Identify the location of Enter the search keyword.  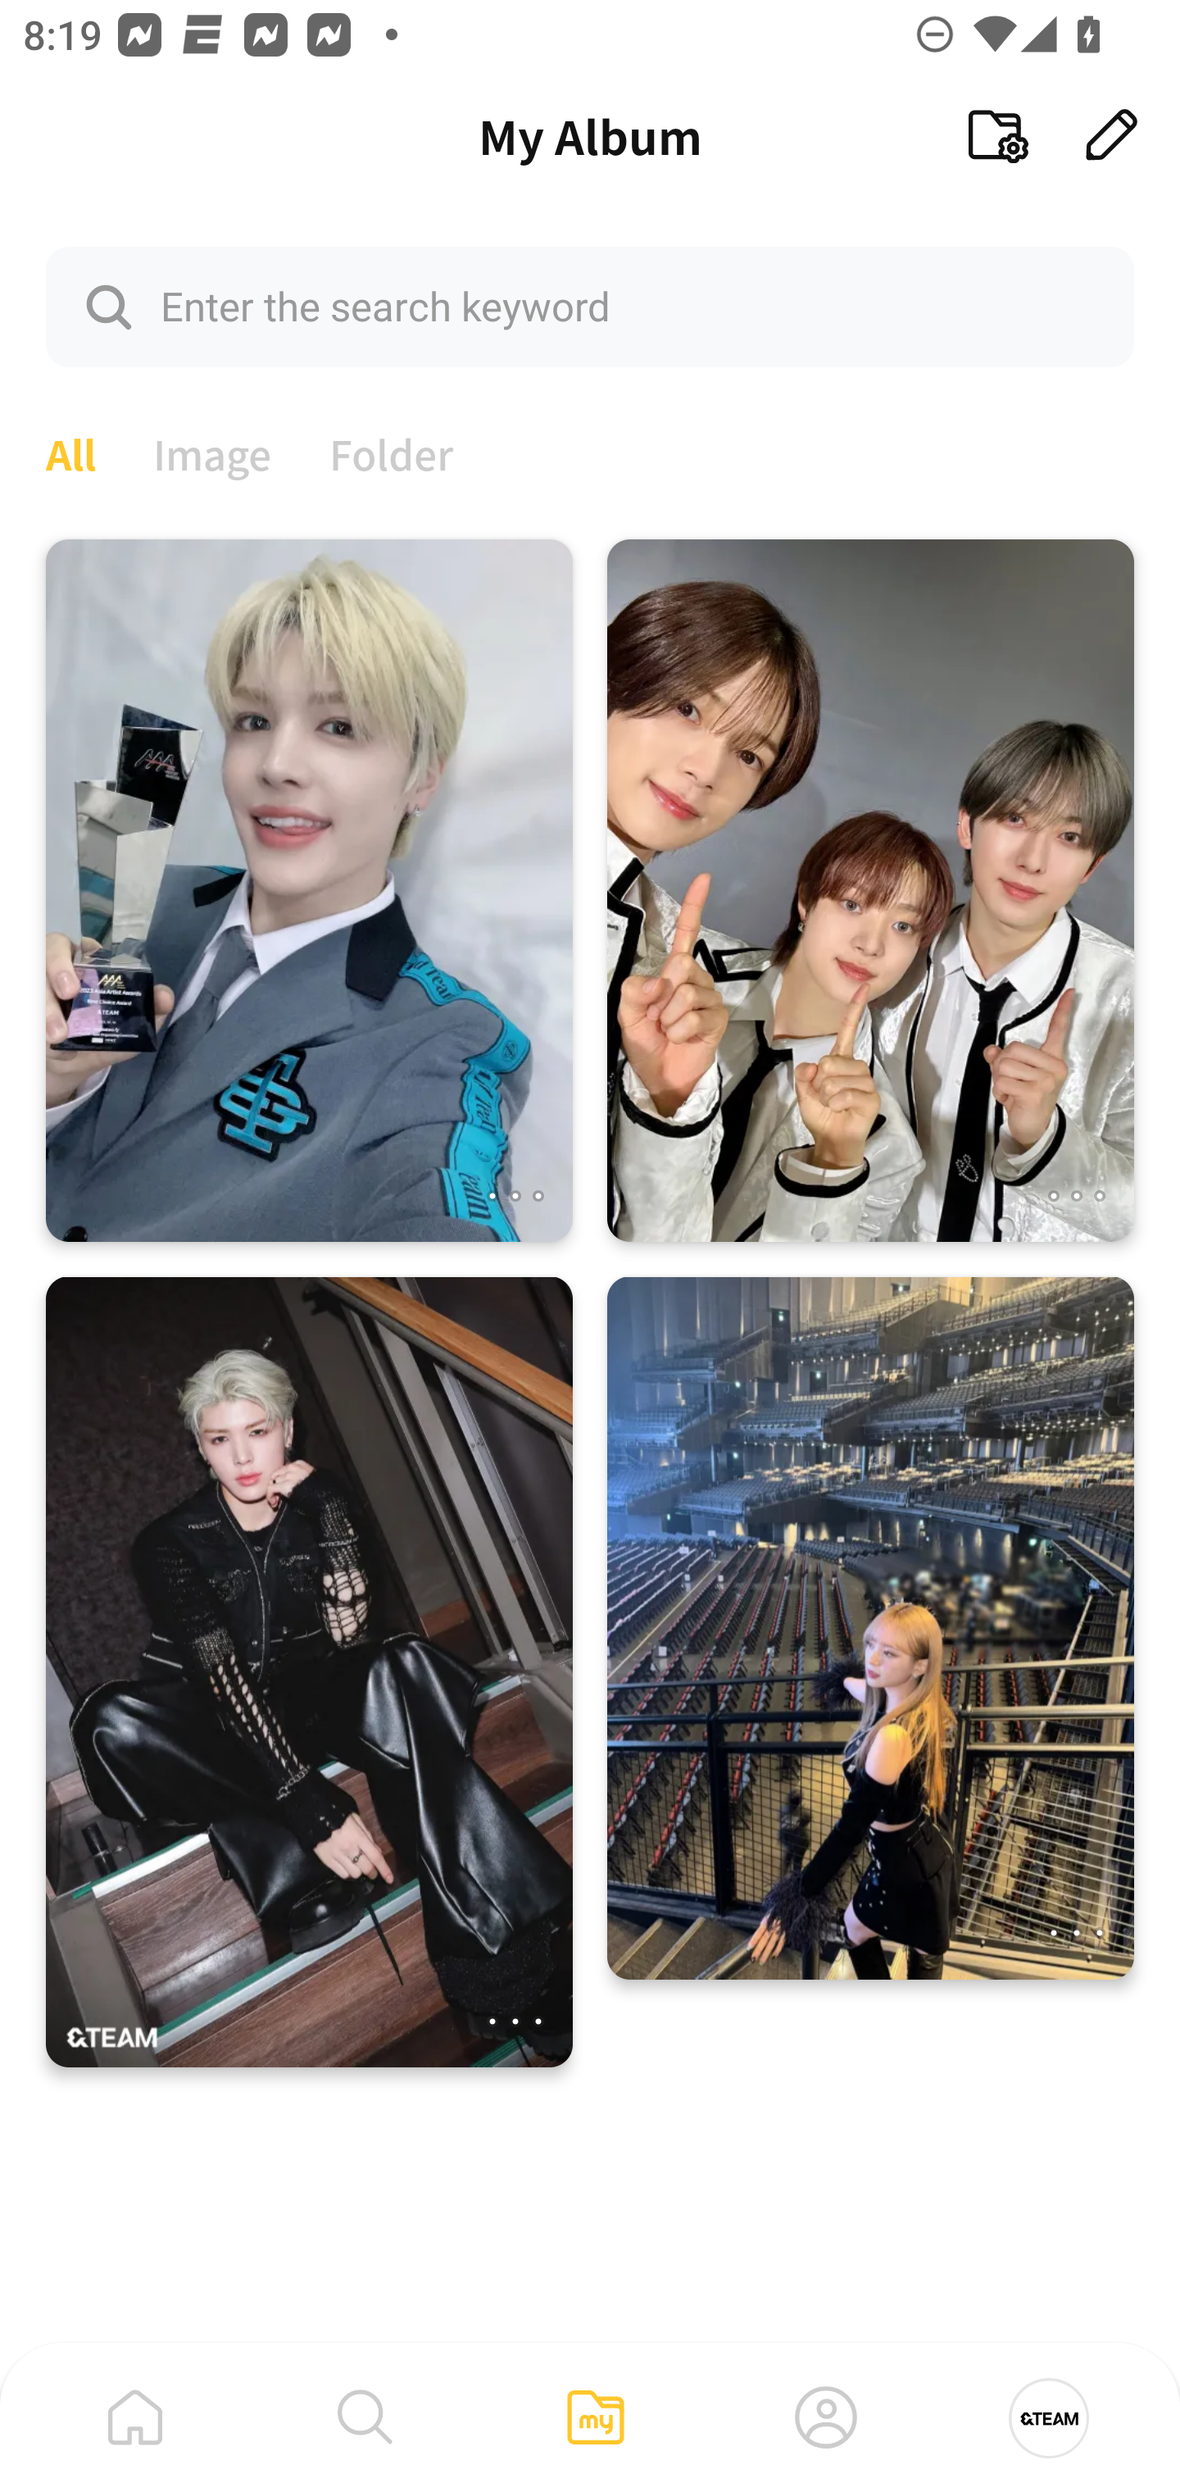
(590, 306).